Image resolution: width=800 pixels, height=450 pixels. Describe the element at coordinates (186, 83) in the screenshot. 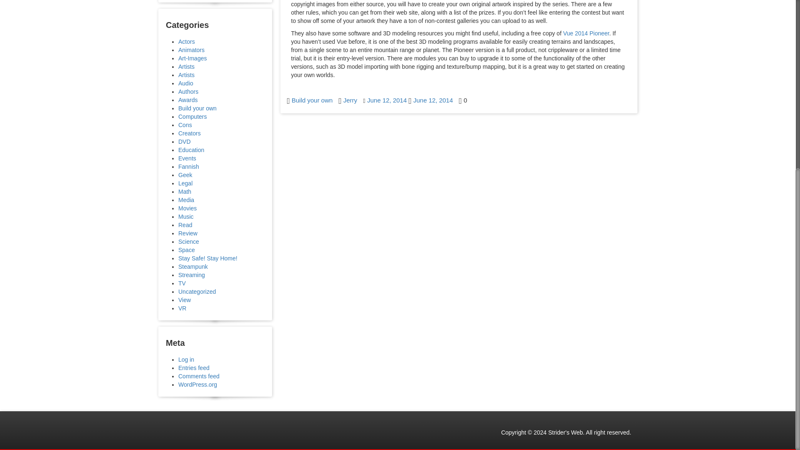

I see `Audio` at that location.